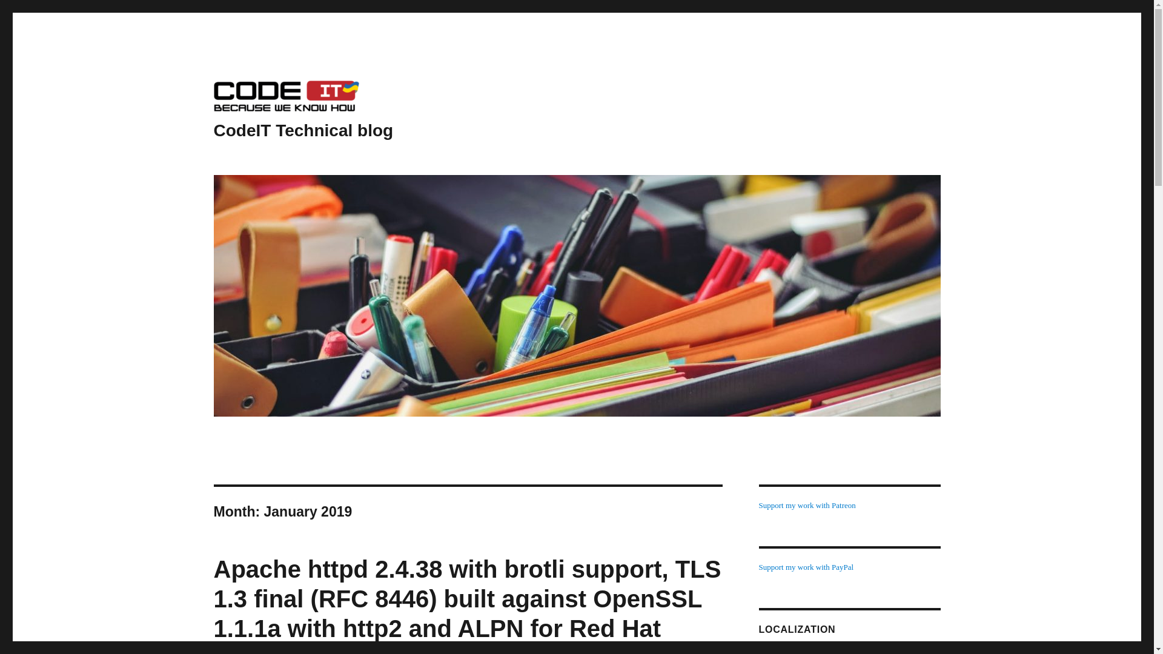 This screenshot has width=1163, height=654. What do you see at coordinates (806, 567) in the screenshot?
I see `Support my work with PayPal` at bounding box center [806, 567].